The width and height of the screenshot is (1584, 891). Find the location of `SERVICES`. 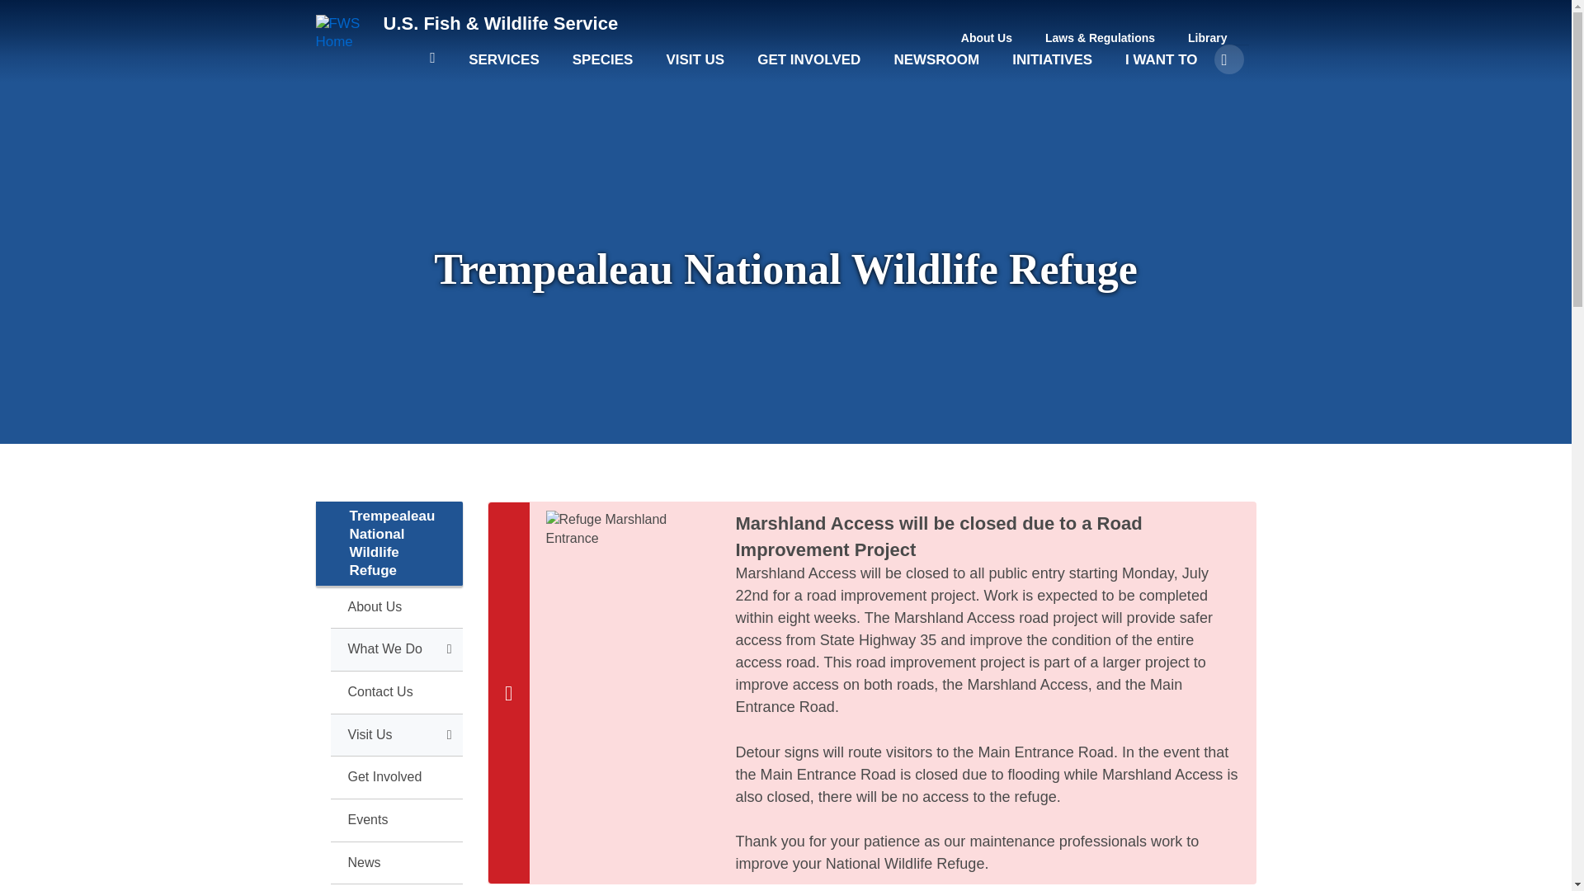

SERVICES is located at coordinates (504, 68).